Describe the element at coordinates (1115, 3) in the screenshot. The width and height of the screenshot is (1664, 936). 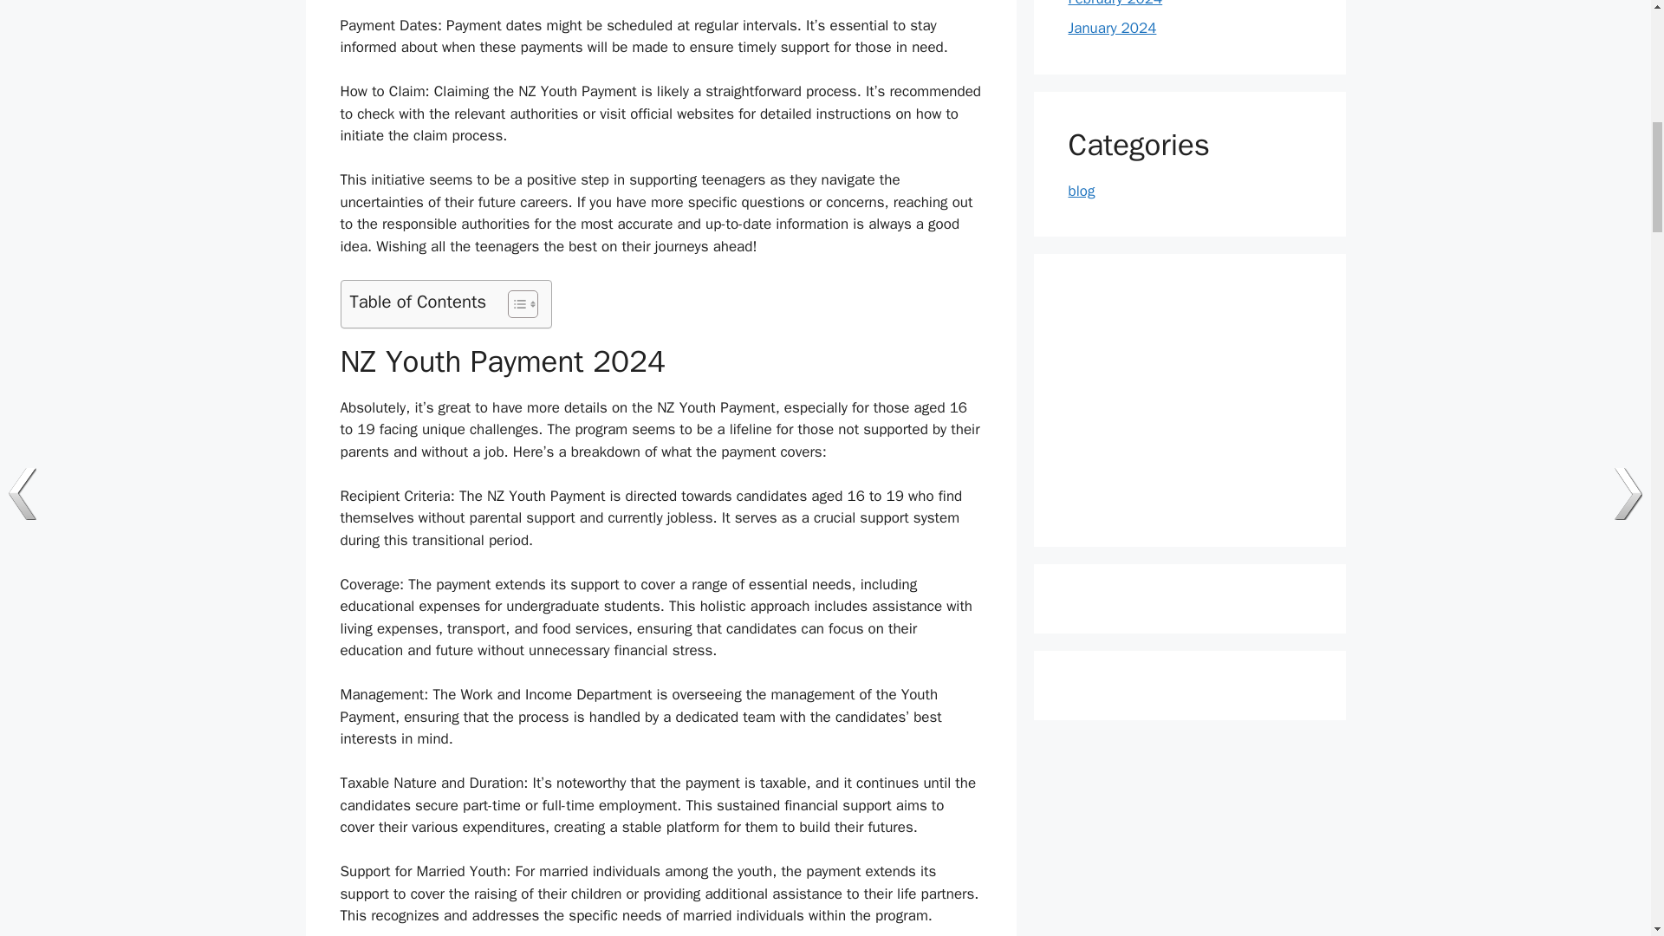
I see `February 2024` at that location.